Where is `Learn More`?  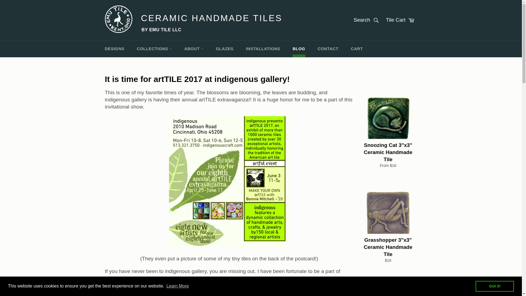
Learn More is located at coordinates (178, 286).